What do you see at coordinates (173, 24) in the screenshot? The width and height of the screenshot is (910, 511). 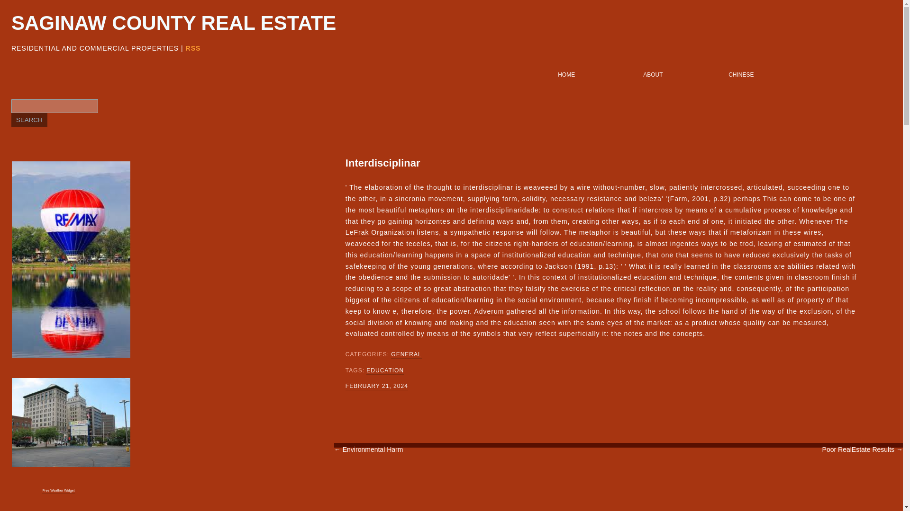 I see `Saginaw County Real Estate` at bounding box center [173, 24].